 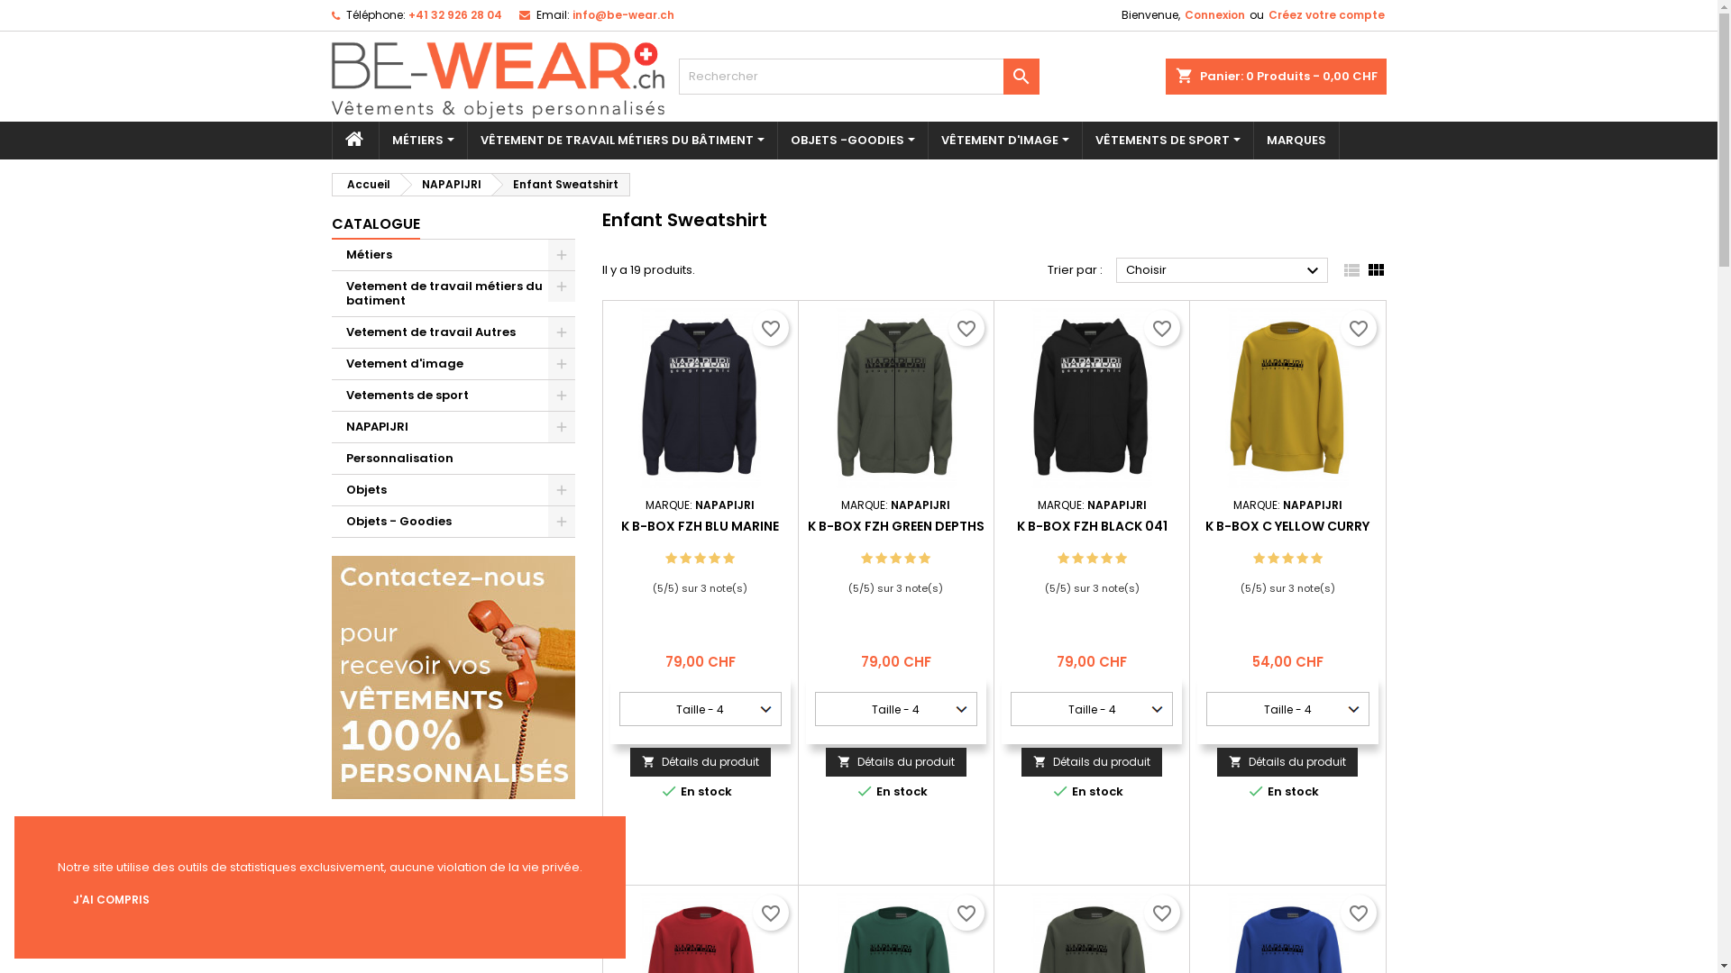 What do you see at coordinates (1313, 505) in the screenshot?
I see `NAPAPIJRI` at bounding box center [1313, 505].